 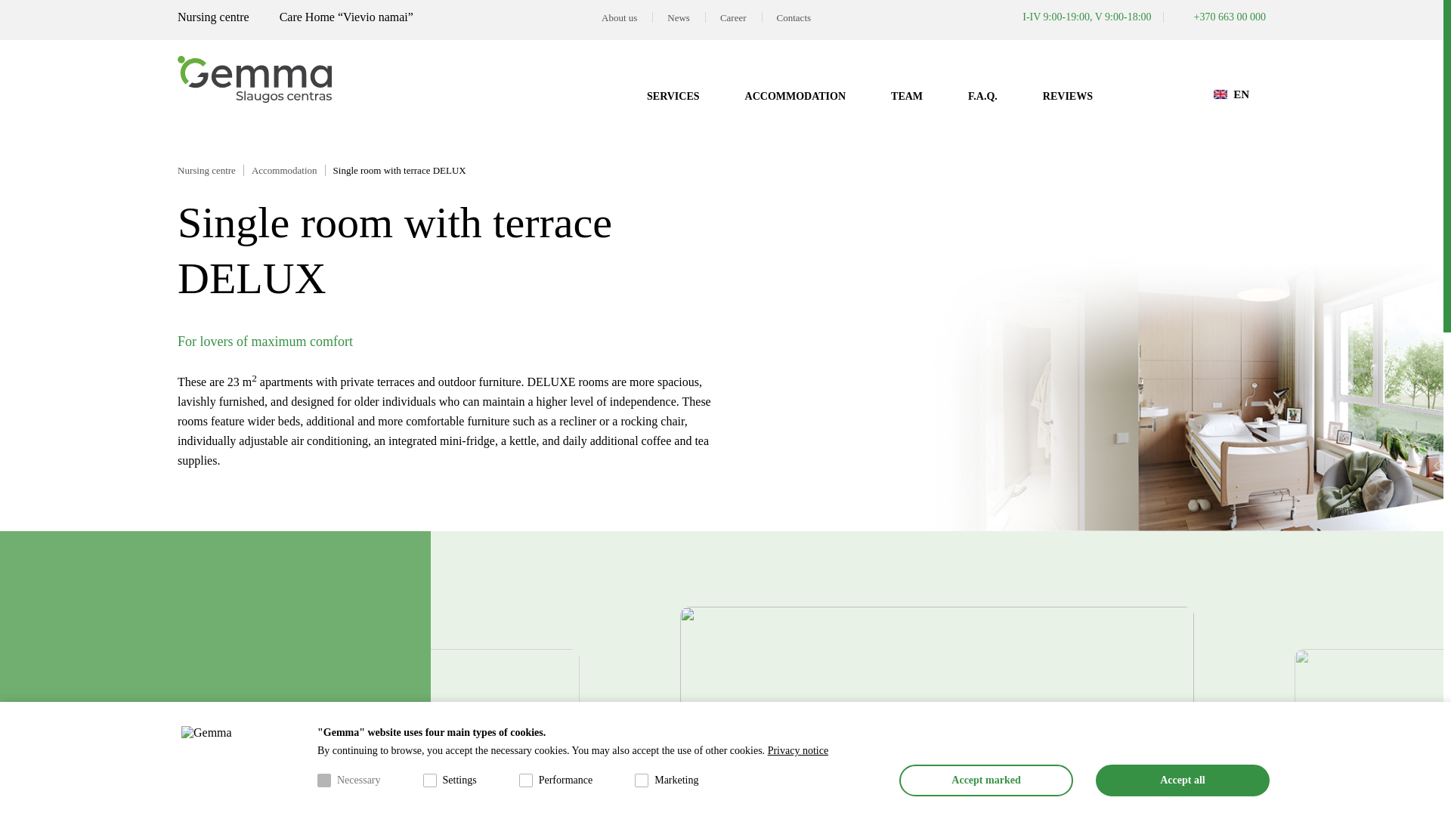 I want to click on ACCOMMODATION, so click(x=795, y=96).